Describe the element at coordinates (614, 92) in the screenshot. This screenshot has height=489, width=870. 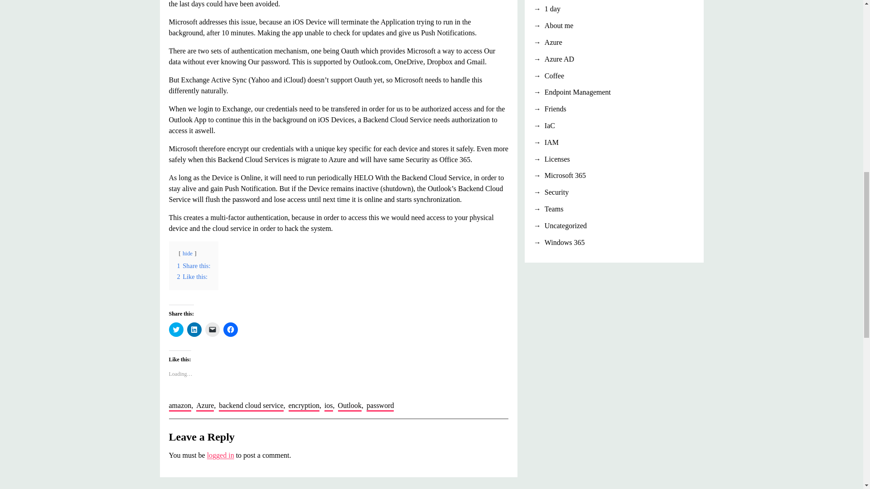
I see `Endpoint Management` at that location.